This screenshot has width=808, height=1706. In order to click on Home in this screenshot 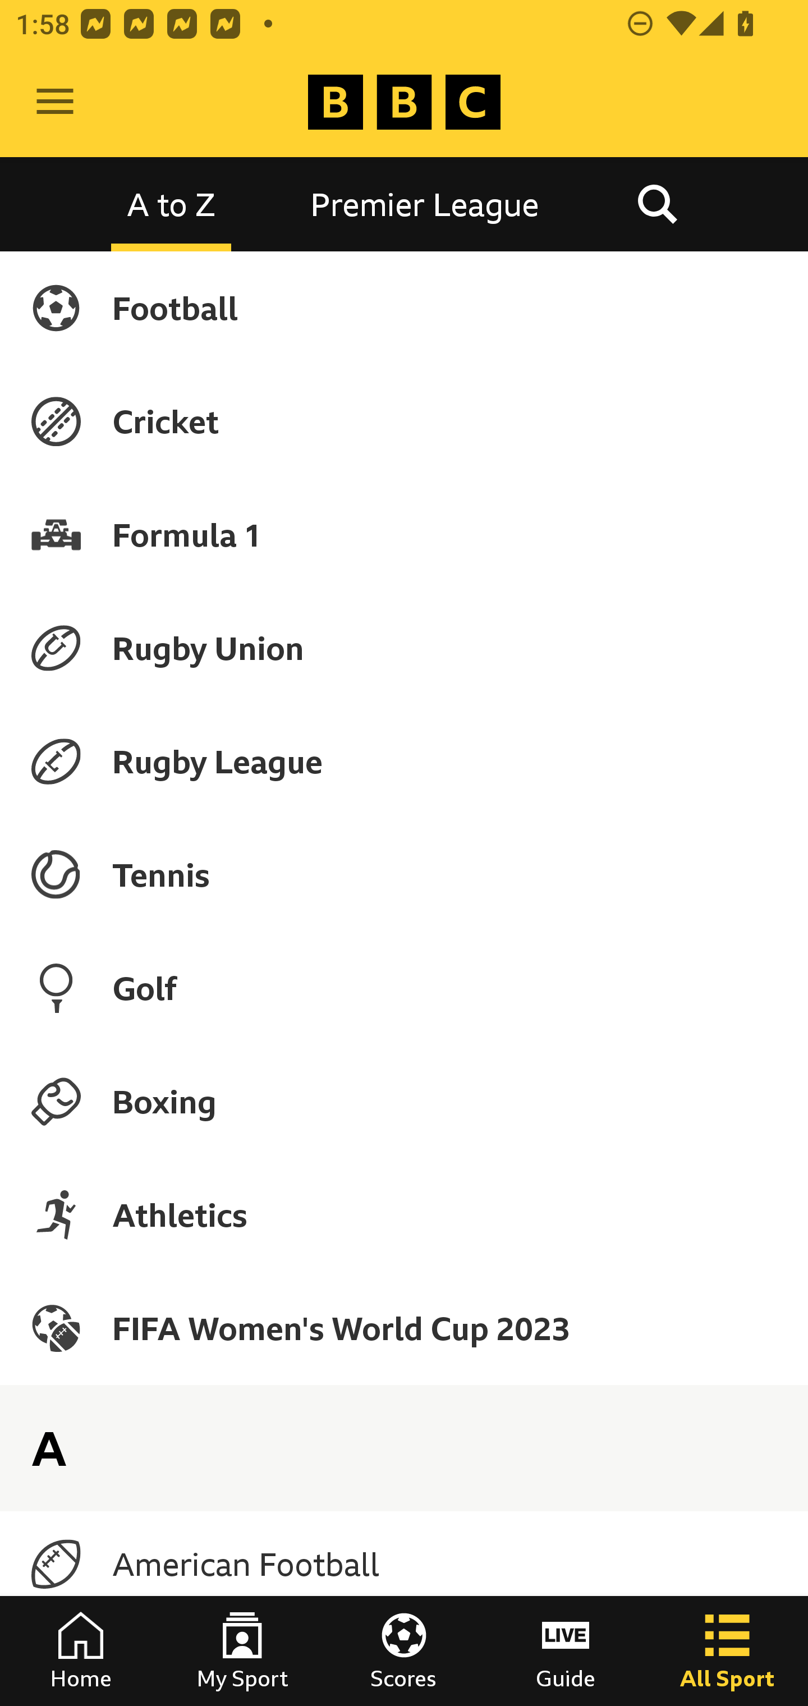, I will do `click(81, 1651)`.